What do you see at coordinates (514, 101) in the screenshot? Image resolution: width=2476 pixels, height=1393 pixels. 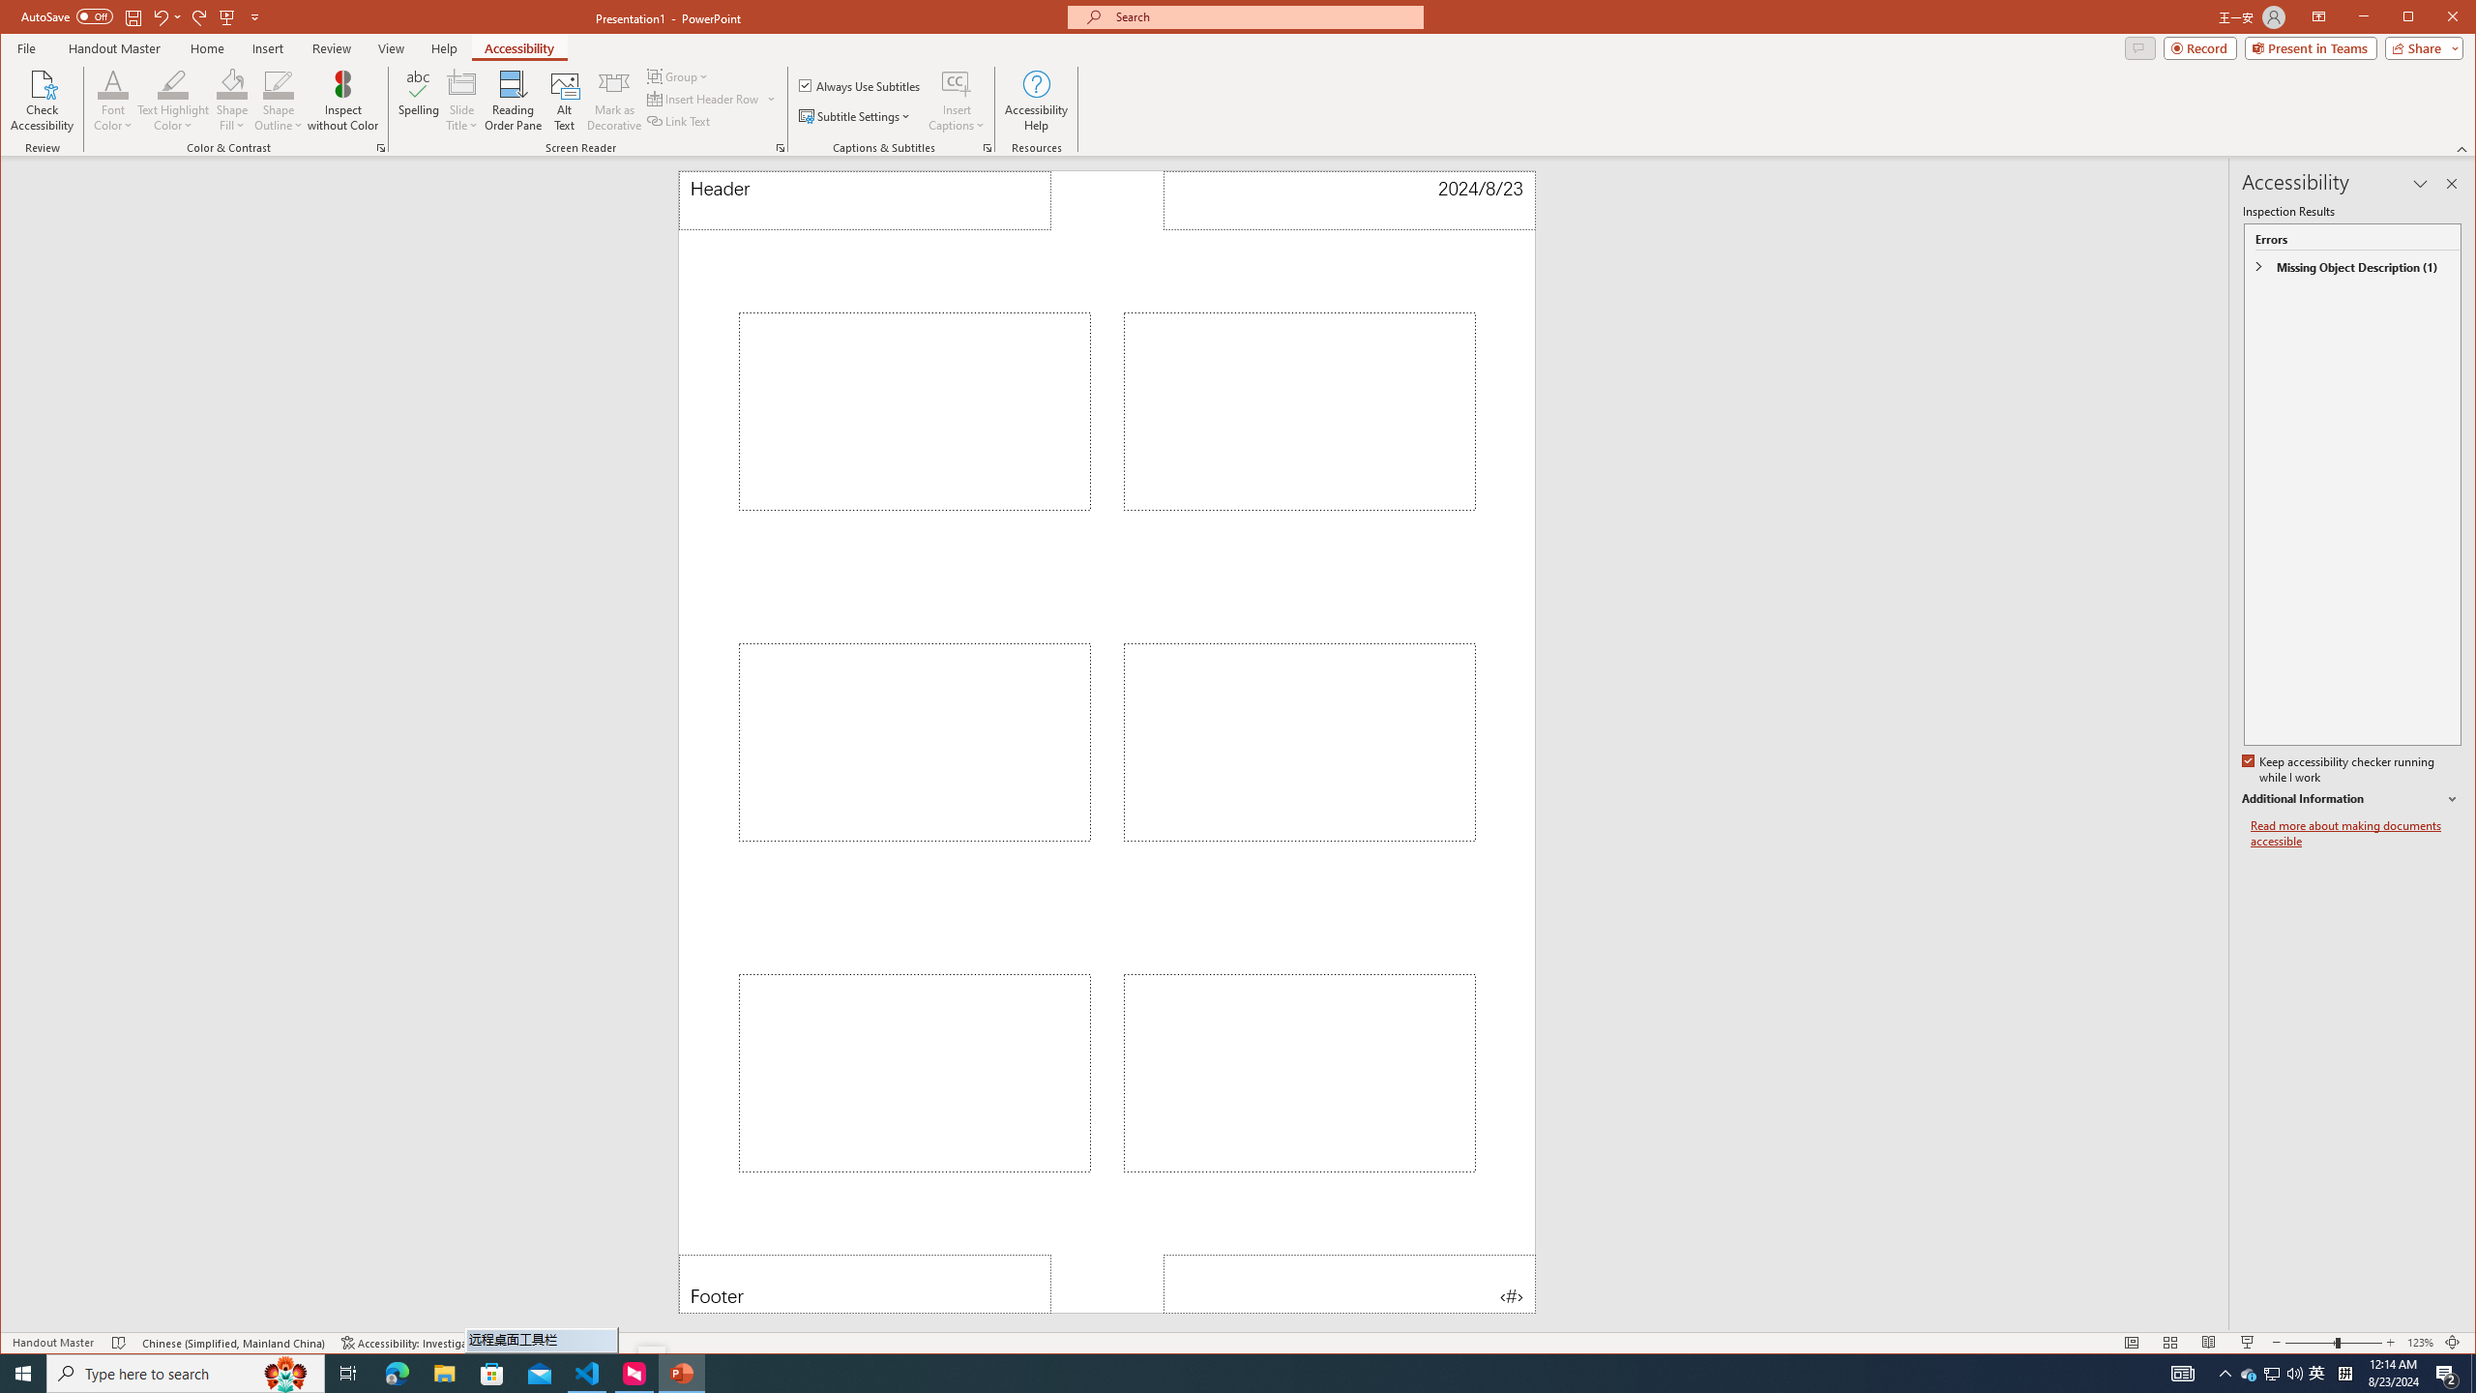 I see `Reading Order Pane` at bounding box center [514, 101].